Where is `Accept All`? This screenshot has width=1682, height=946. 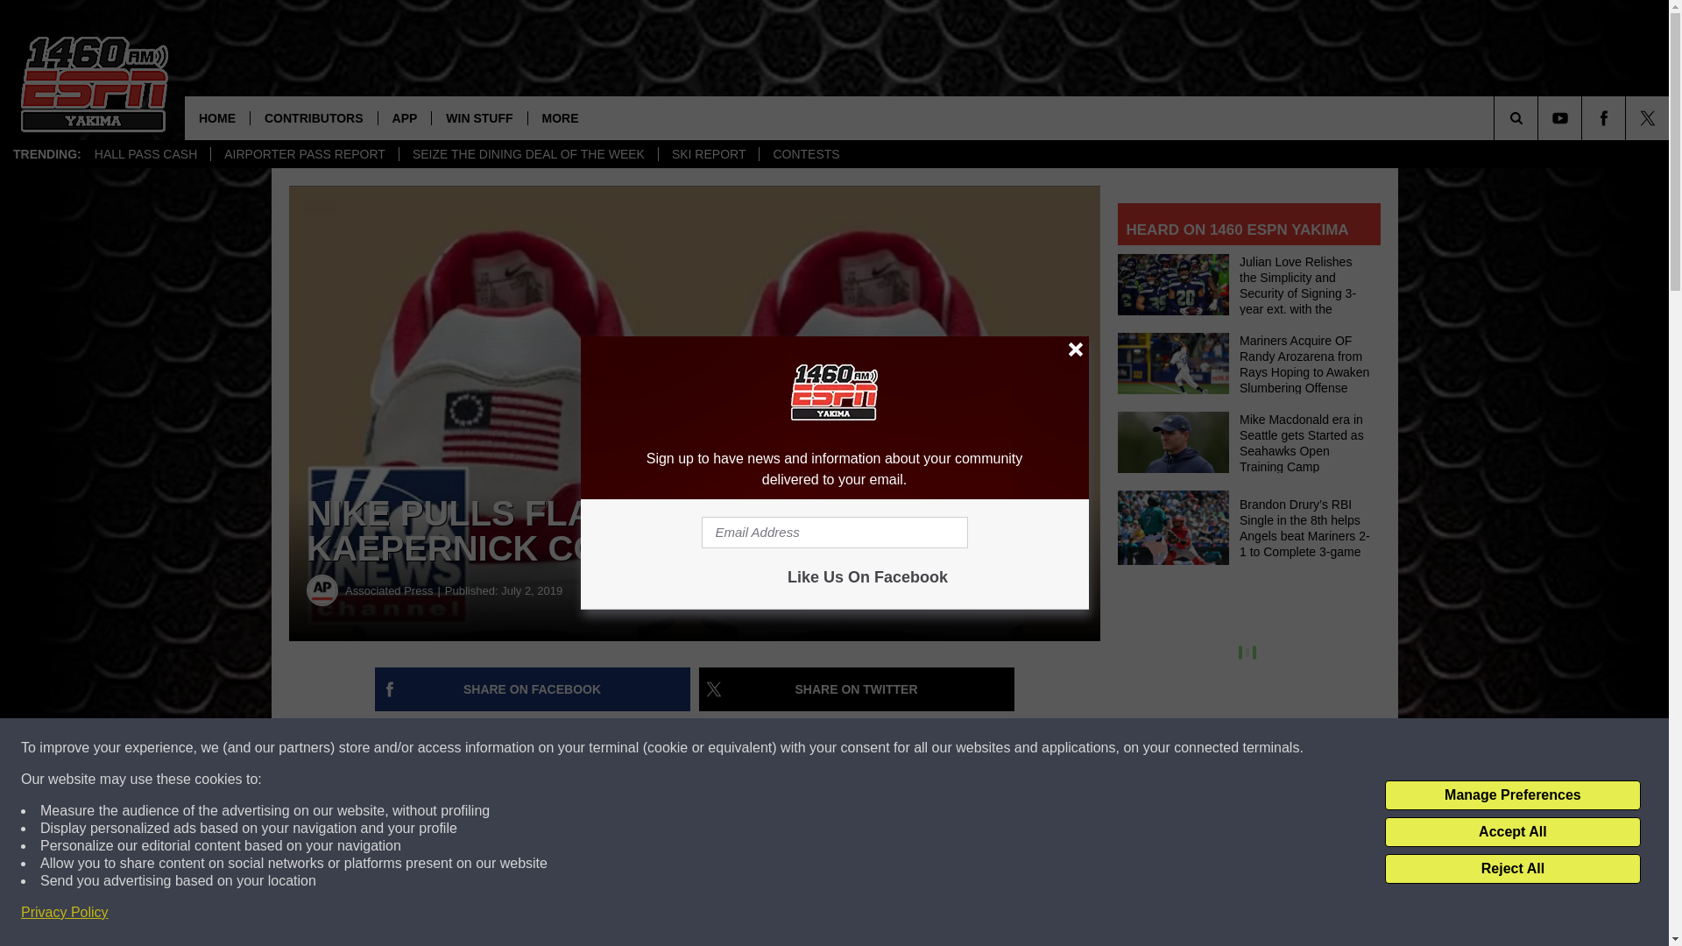
Accept All is located at coordinates (1512, 832).